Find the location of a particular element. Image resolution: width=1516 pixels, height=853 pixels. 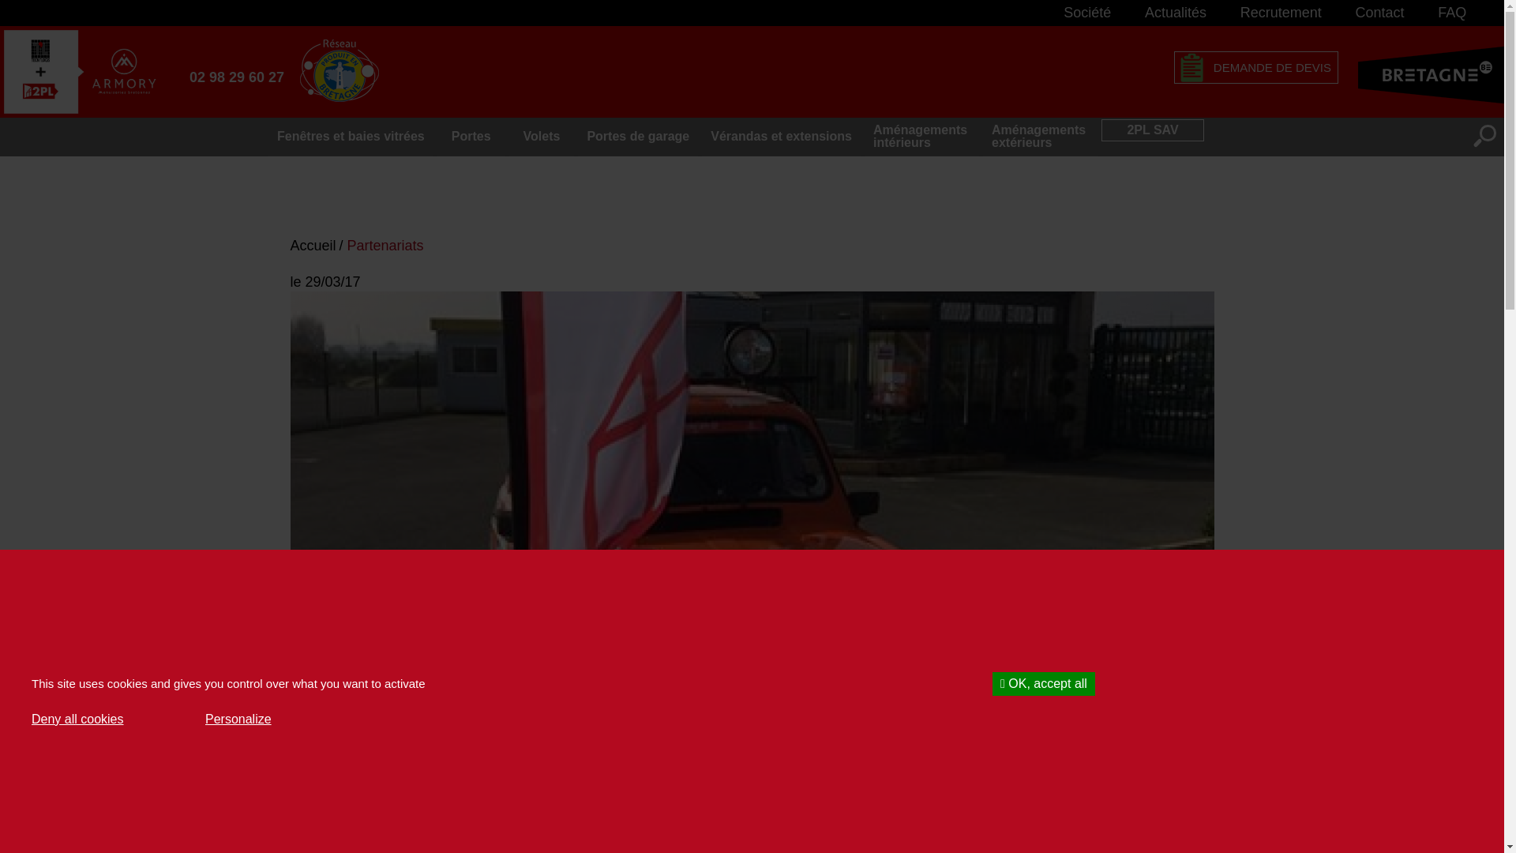

Portes de garage is located at coordinates (638, 136).